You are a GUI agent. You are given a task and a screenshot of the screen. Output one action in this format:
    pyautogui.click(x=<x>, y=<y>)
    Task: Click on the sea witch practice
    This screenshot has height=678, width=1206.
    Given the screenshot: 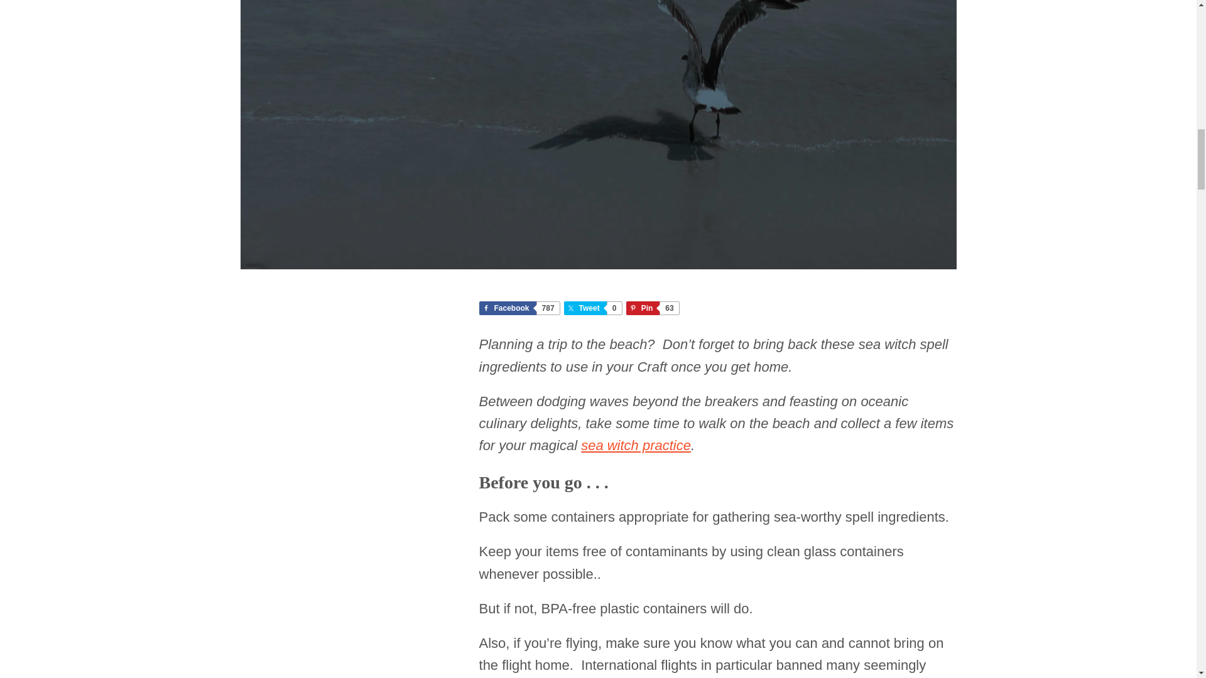 What is the action you would take?
    pyautogui.click(x=592, y=308)
    